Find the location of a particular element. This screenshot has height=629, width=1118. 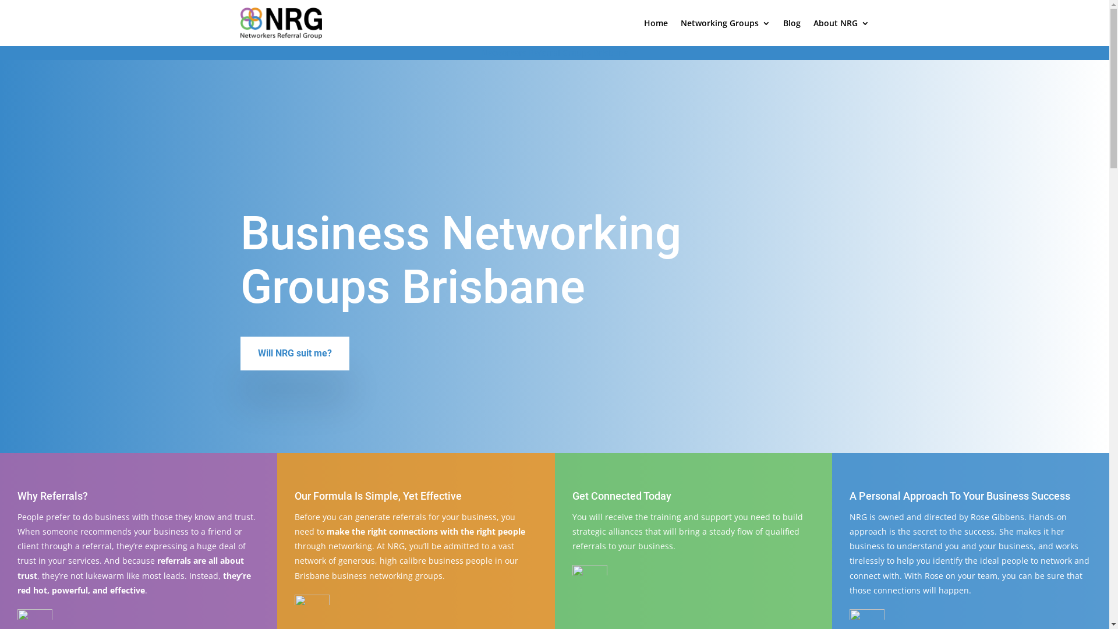

high-school_26 is located at coordinates (35, 614).